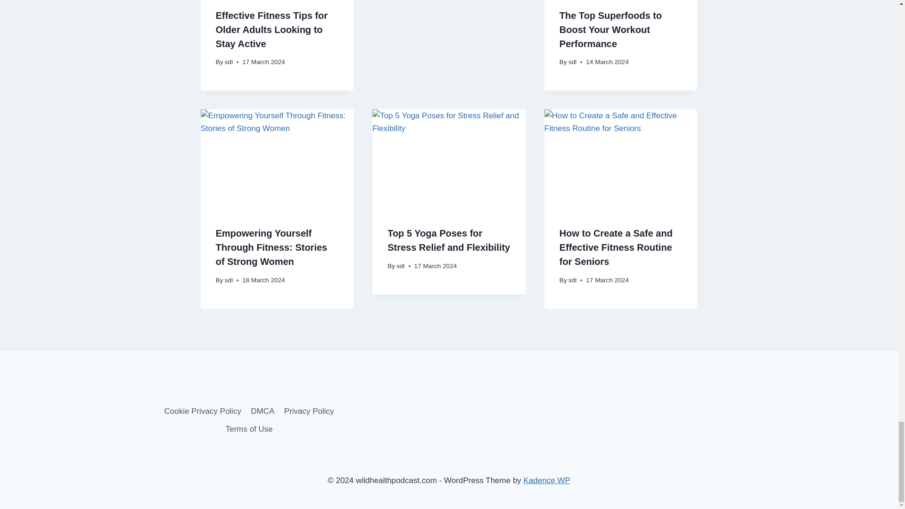  Describe the element at coordinates (228, 62) in the screenshot. I see `sdl` at that location.